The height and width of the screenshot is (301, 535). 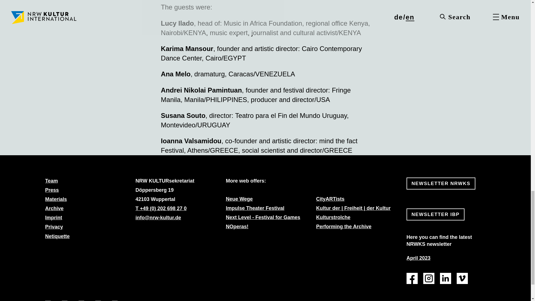 I want to click on Privacy, so click(x=54, y=227).